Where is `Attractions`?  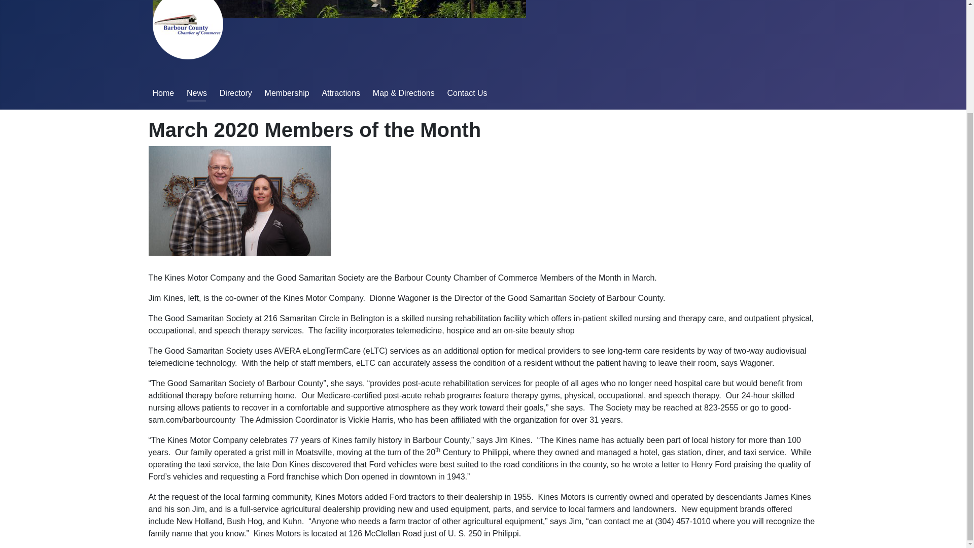
Attractions is located at coordinates (341, 93).